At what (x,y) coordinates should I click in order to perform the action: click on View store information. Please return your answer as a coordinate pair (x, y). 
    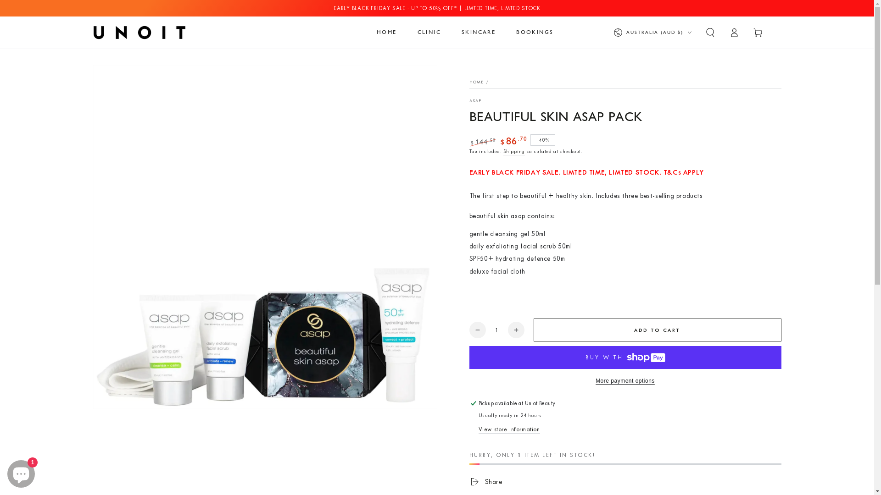
    Looking at the image, I should click on (509, 430).